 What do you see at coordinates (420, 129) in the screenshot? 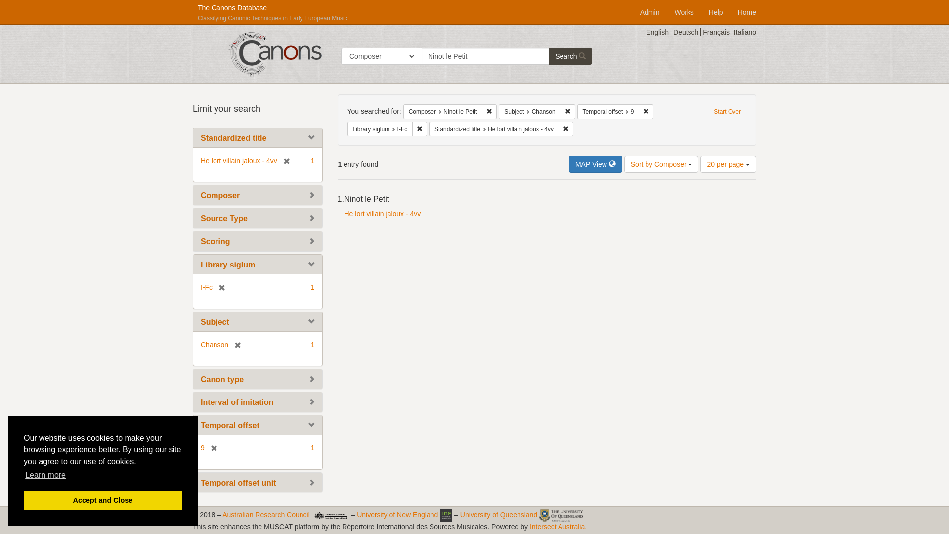
I see `Remove constraint Library siglum: I-Fc` at bounding box center [420, 129].